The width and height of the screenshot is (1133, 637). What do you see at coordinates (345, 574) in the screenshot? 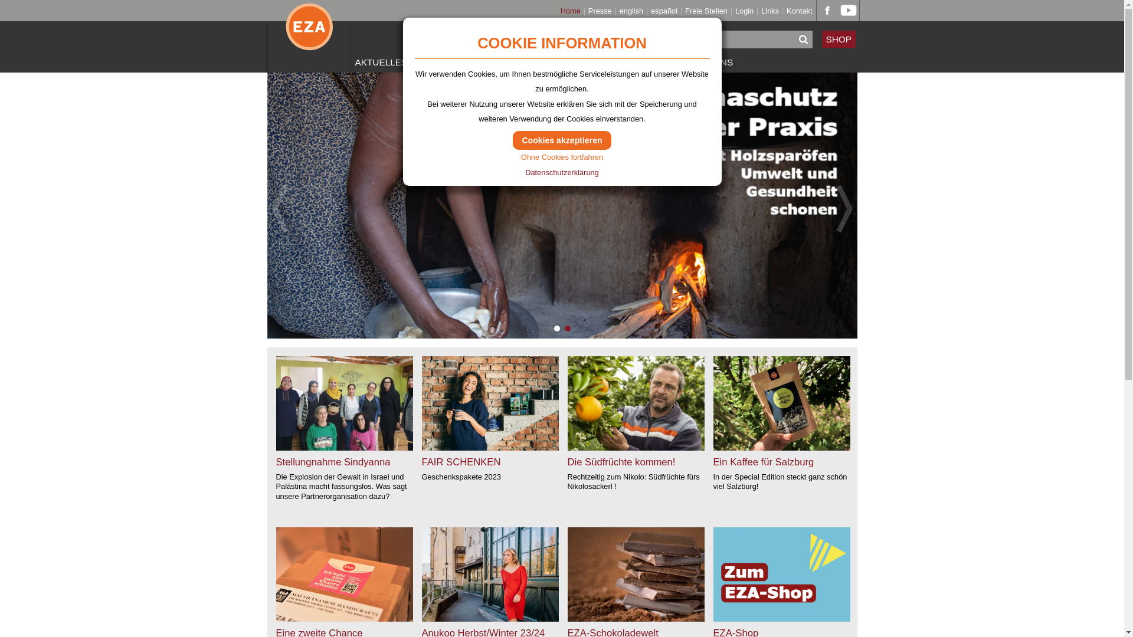
I see `vorschaubox` at bounding box center [345, 574].